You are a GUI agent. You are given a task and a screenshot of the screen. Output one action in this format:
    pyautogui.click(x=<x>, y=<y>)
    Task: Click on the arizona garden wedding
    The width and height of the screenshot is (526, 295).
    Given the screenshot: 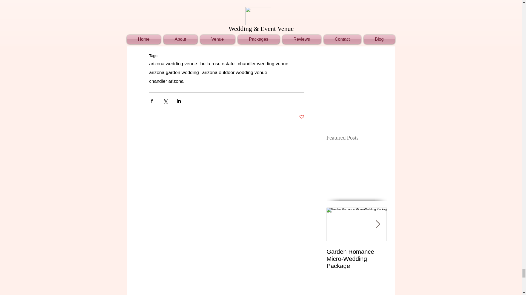 What is the action you would take?
    pyautogui.click(x=174, y=73)
    